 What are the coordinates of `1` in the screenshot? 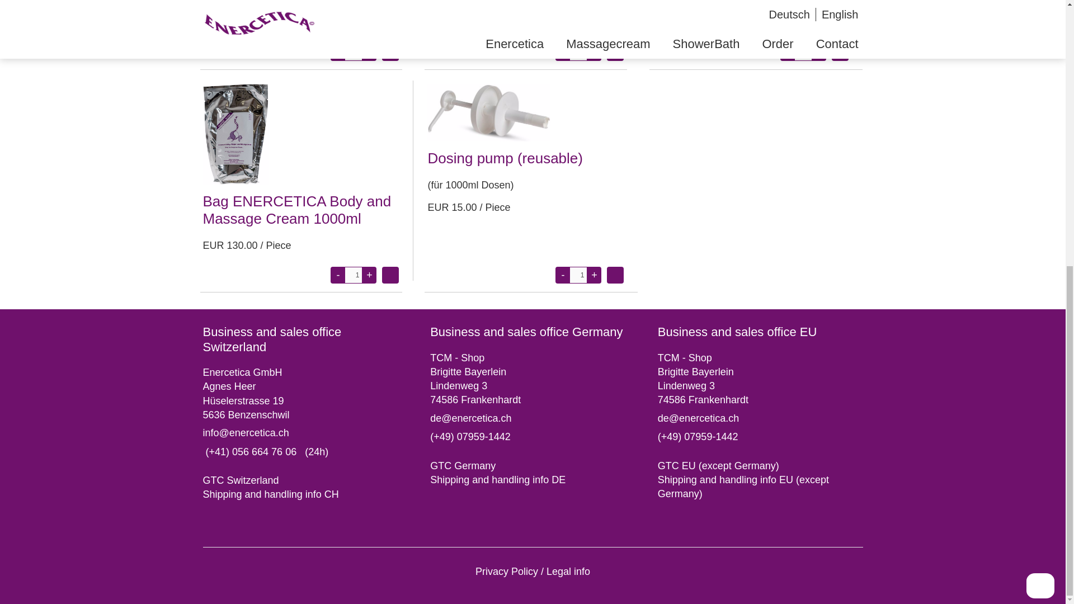 It's located at (578, 275).